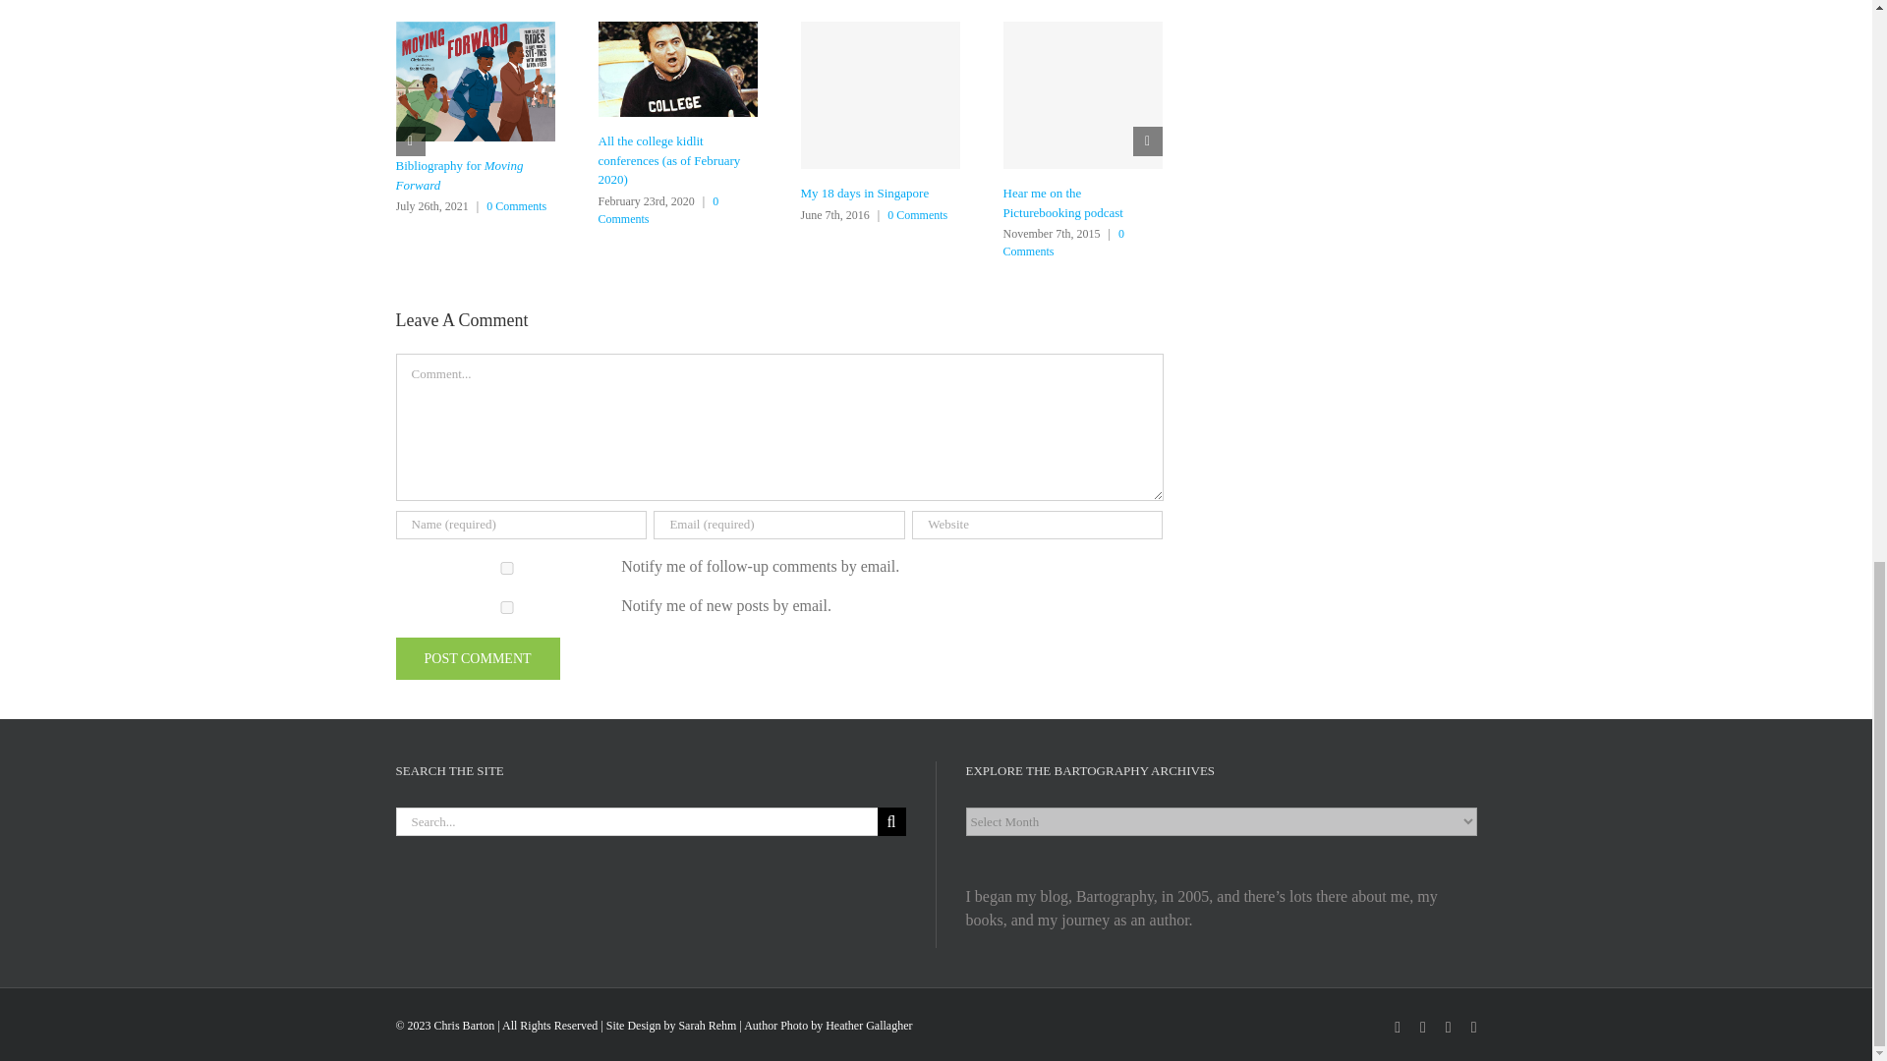  What do you see at coordinates (458, 175) in the screenshot?
I see `Bibliography for Moving Forward` at bounding box center [458, 175].